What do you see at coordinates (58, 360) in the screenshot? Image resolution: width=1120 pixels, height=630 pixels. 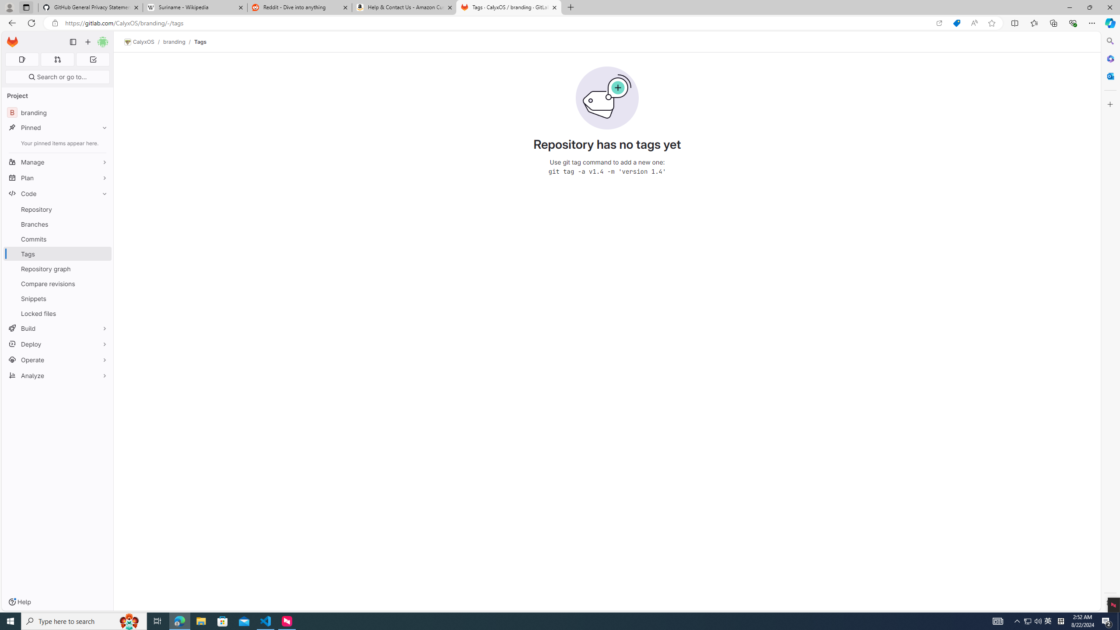 I see `Operate` at bounding box center [58, 360].